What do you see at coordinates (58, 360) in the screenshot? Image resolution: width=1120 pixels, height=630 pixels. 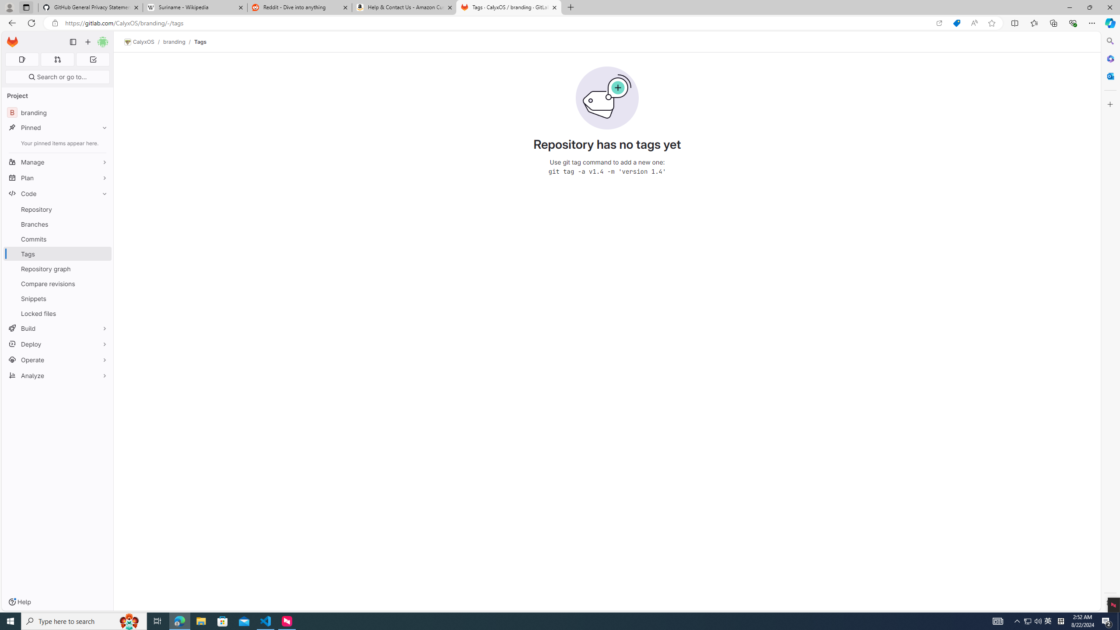 I see `Operate` at bounding box center [58, 360].